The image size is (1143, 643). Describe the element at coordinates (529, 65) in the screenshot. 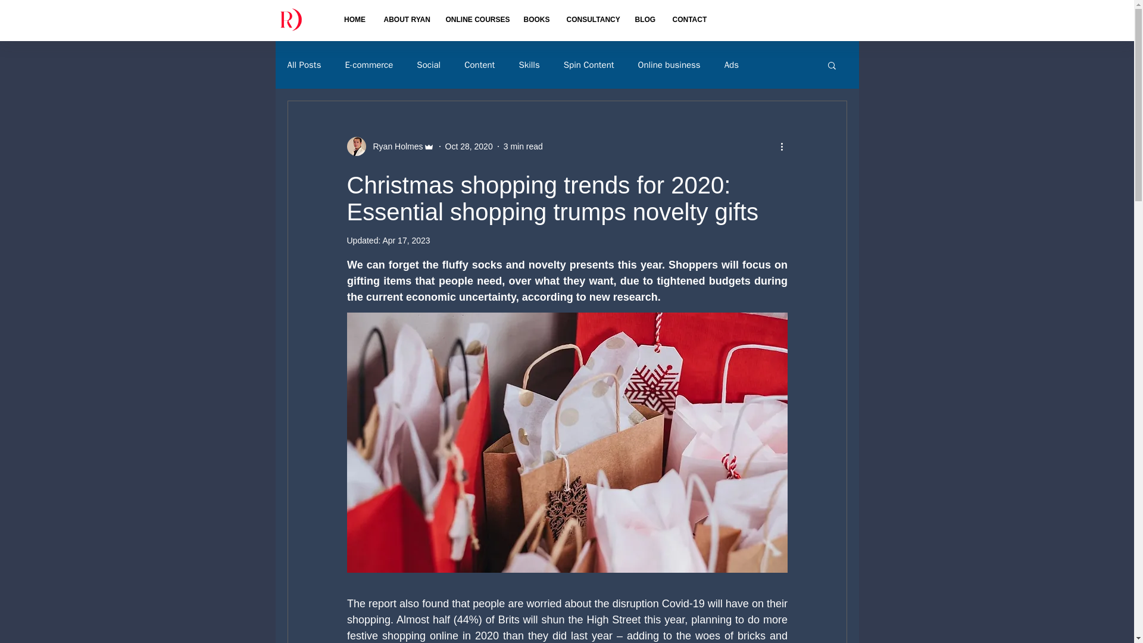

I see `Skills` at that location.